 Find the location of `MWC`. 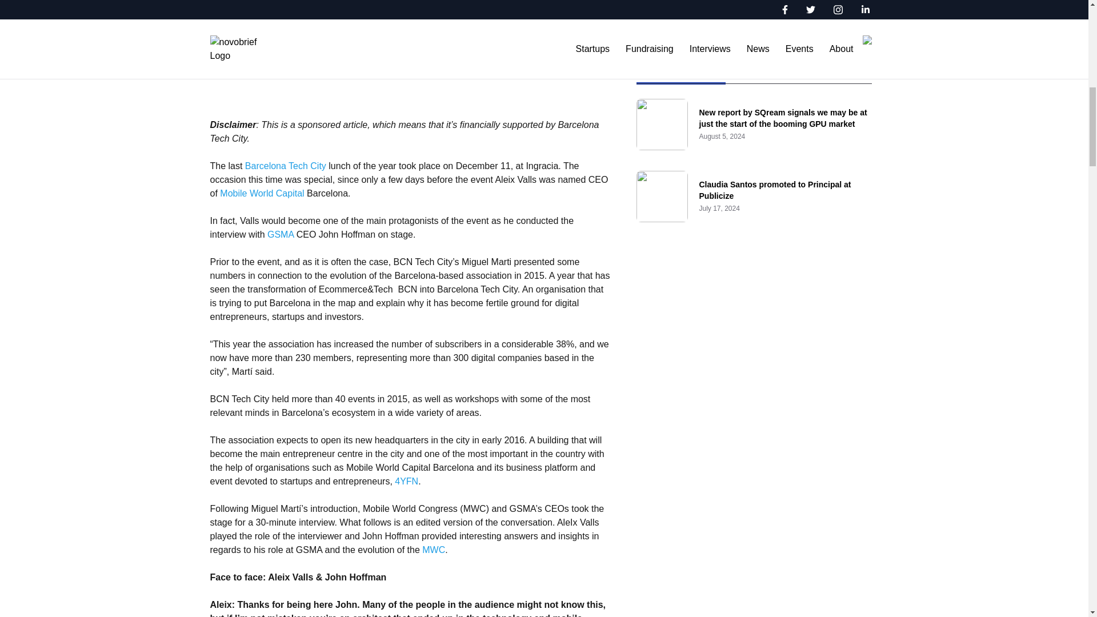

MWC is located at coordinates (434, 550).